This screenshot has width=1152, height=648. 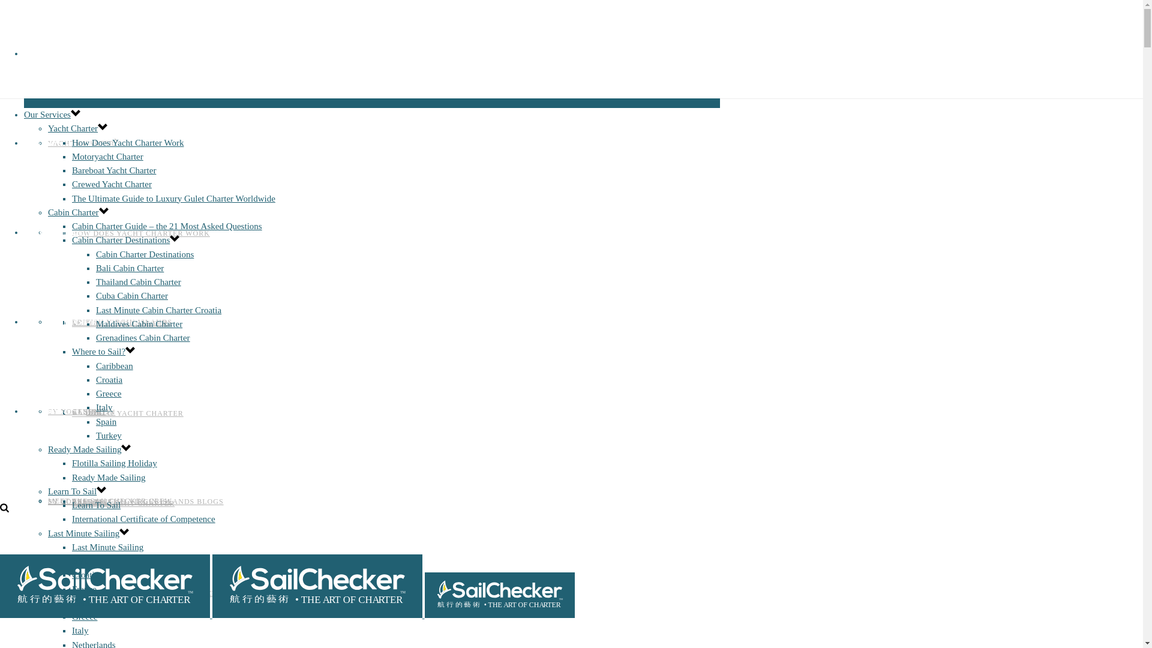 I want to click on CREWED YACHT CHARTER, so click(x=123, y=503).